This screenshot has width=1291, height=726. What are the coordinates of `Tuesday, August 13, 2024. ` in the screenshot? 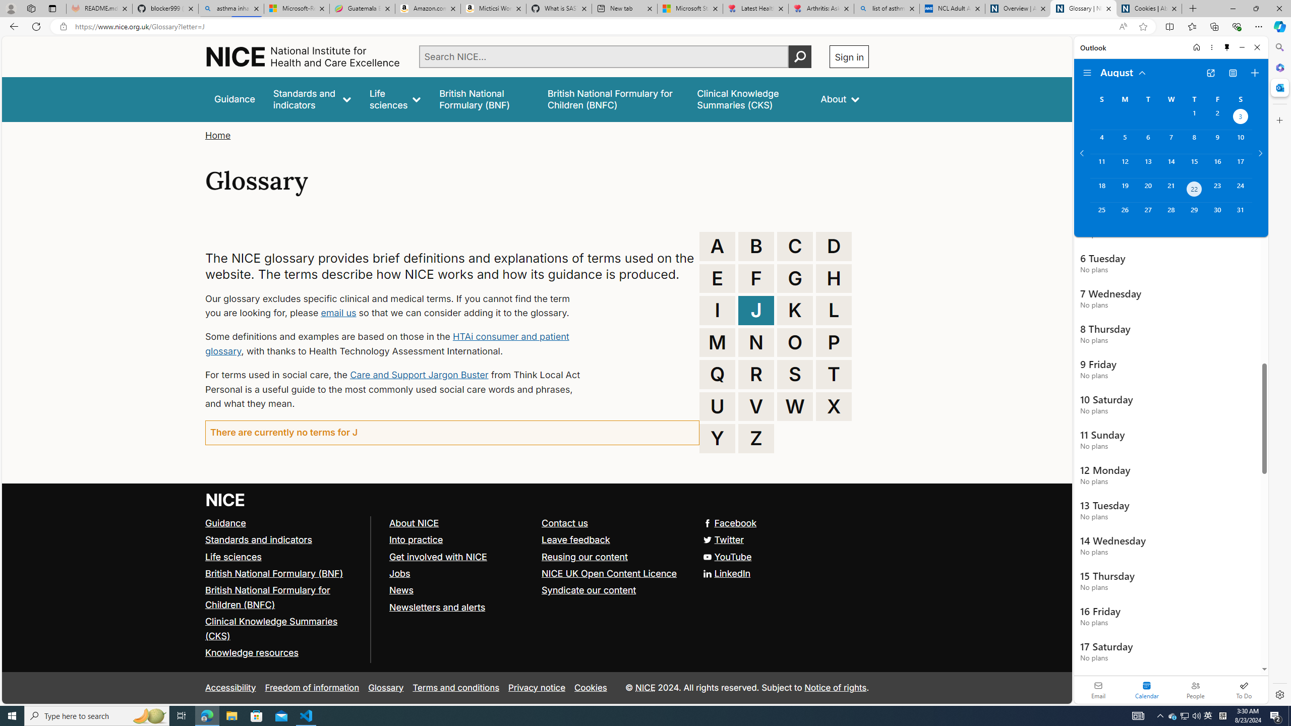 It's located at (1147, 165).